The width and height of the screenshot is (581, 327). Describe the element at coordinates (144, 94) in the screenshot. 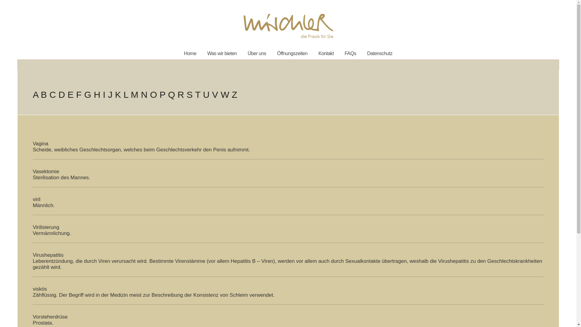

I see `N` at that location.